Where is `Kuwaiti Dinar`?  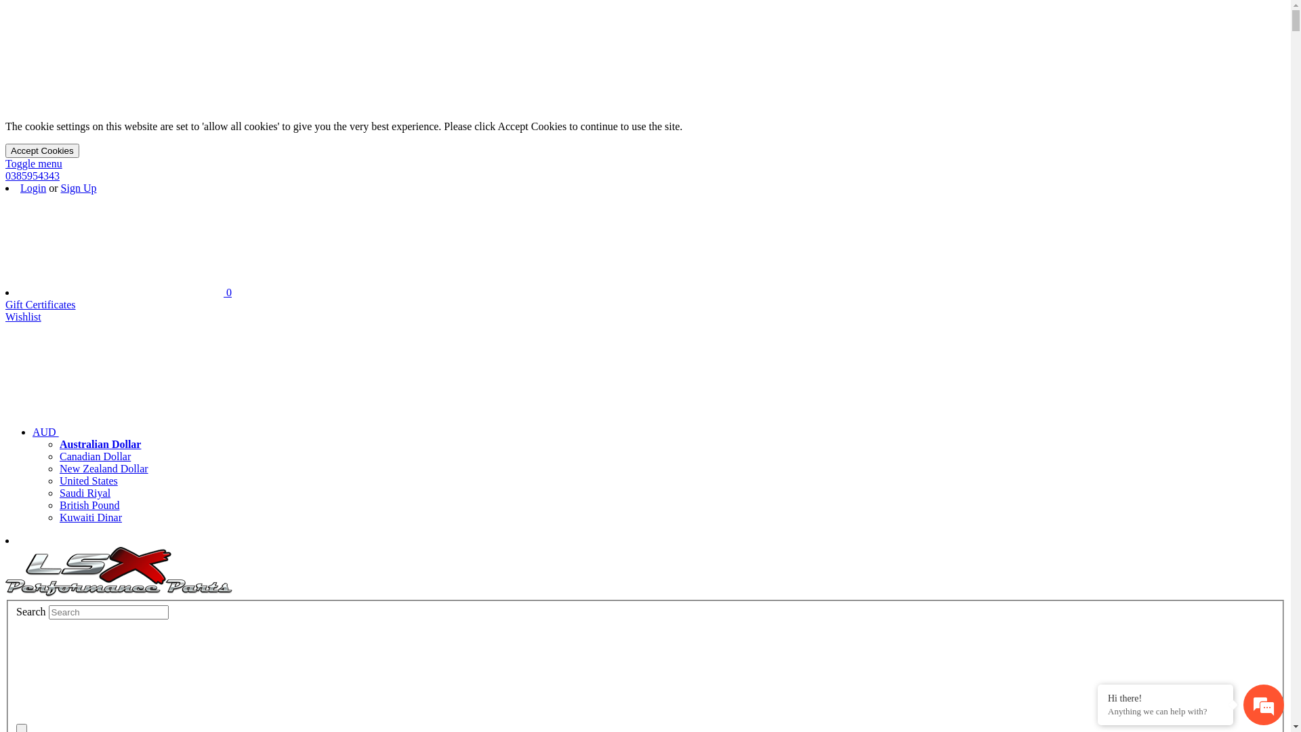
Kuwaiti Dinar is located at coordinates (91, 518).